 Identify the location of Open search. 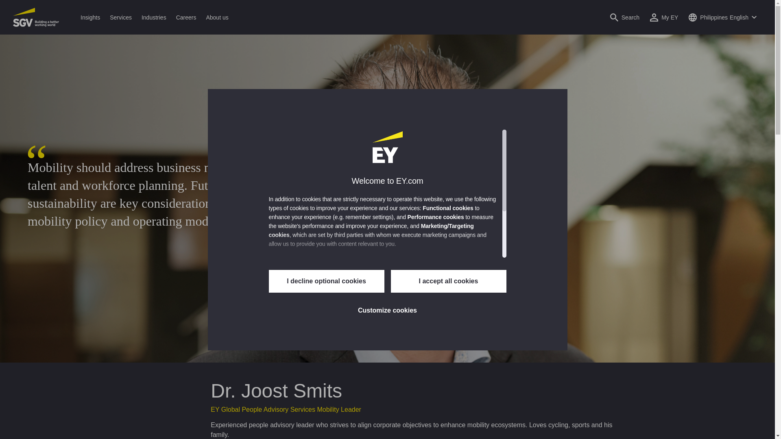
(625, 17).